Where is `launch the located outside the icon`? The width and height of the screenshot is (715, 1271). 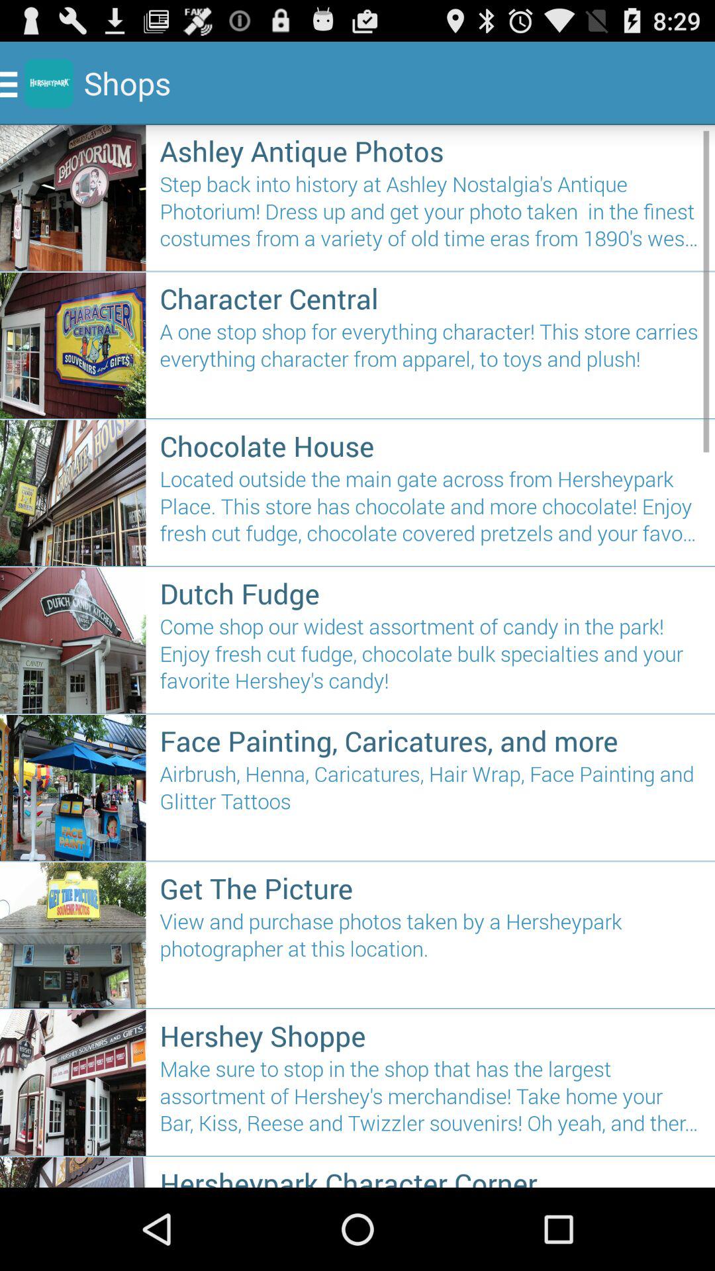
launch the located outside the icon is located at coordinates (430, 511).